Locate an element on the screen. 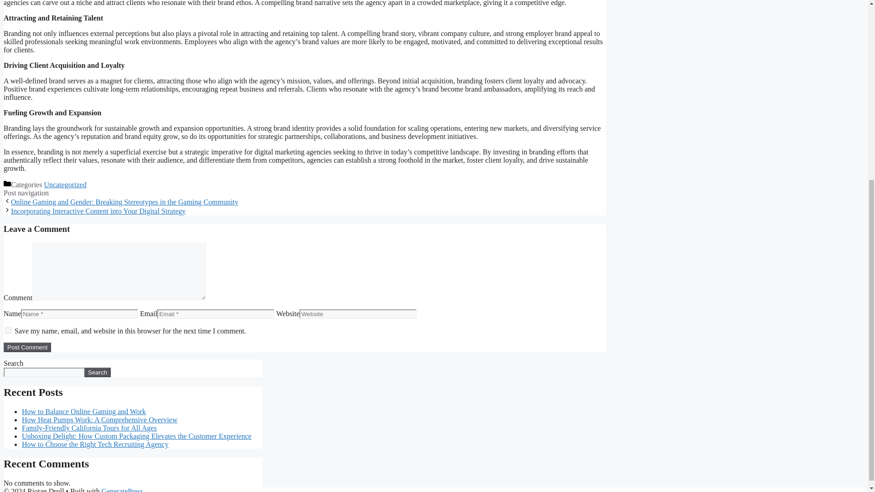 The height and width of the screenshot is (492, 875). Next is located at coordinates (98, 210).